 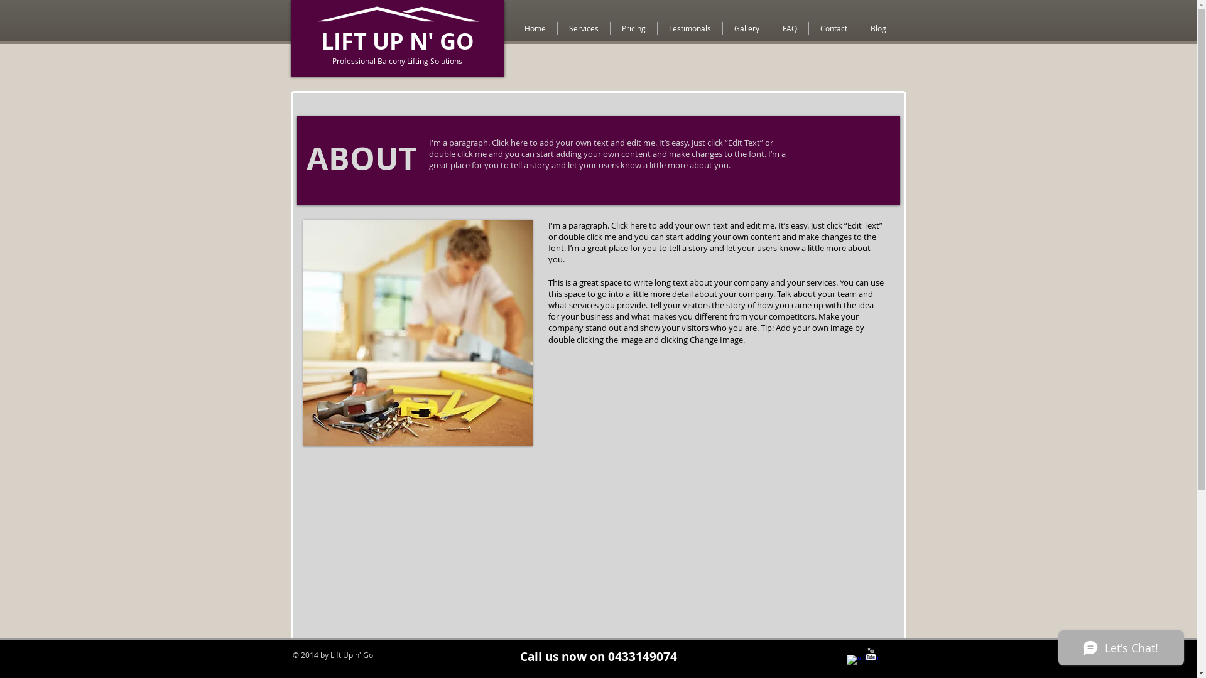 I want to click on Professional Balcony Lifting Solutions, so click(x=397, y=61).